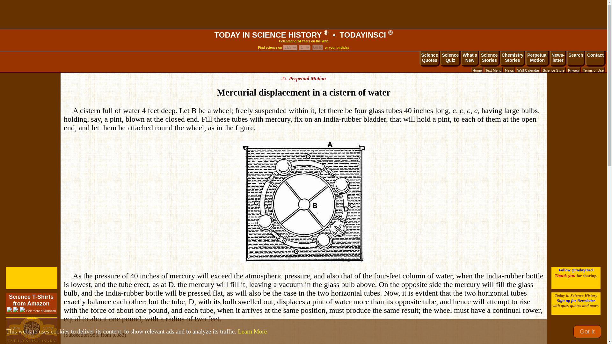 The height and width of the screenshot is (344, 612). Describe the element at coordinates (513, 59) in the screenshot. I see `Site map` at that location.